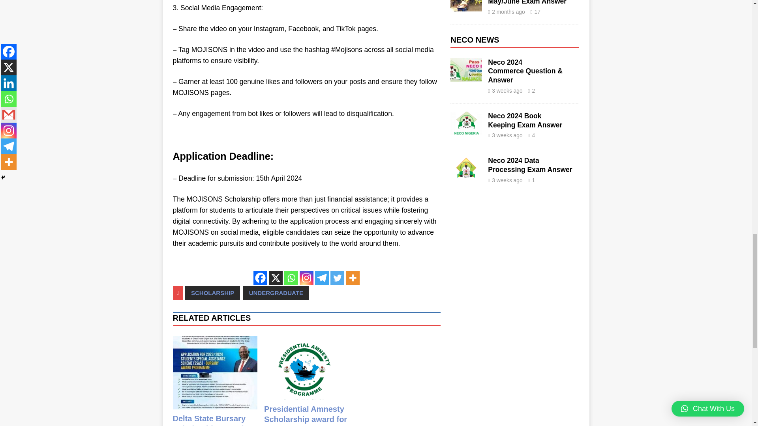  I want to click on Instagram, so click(306, 278).